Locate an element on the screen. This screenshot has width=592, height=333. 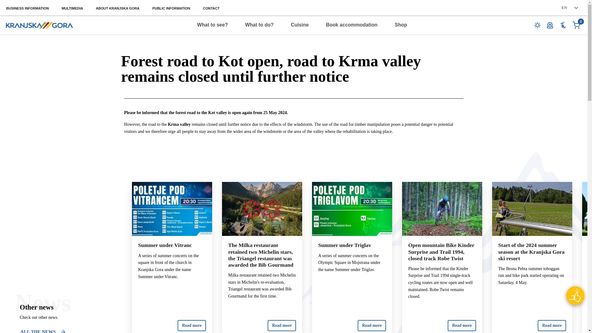
PUBLIC INFORMATION is located at coordinates (171, 8).